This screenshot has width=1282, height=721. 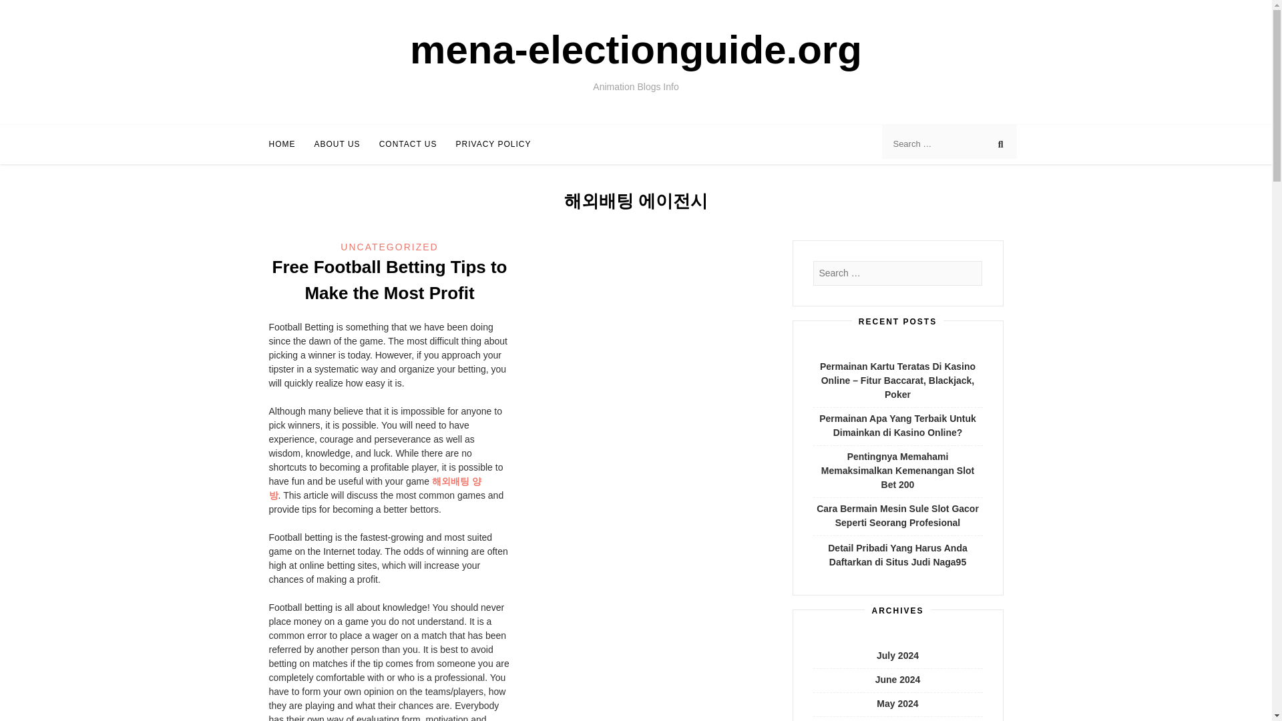 What do you see at coordinates (897, 680) in the screenshot?
I see `June 2024` at bounding box center [897, 680].